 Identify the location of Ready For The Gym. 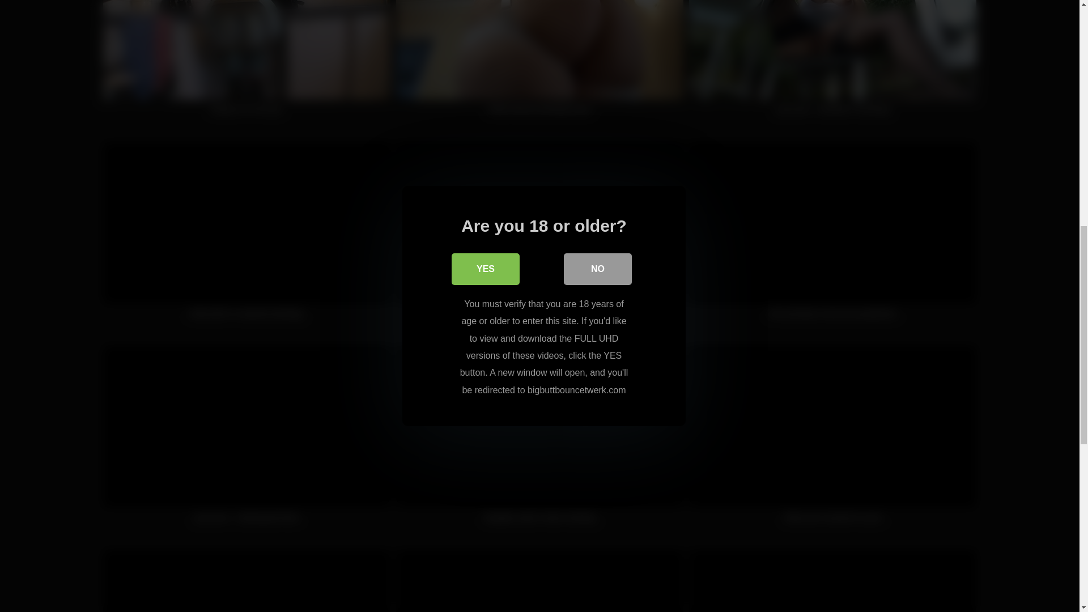
(247, 63).